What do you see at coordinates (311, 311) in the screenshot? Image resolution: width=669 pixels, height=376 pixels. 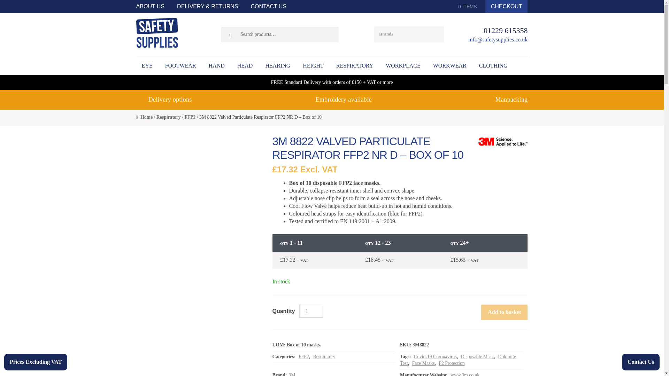 I see `1` at bounding box center [311, 311].